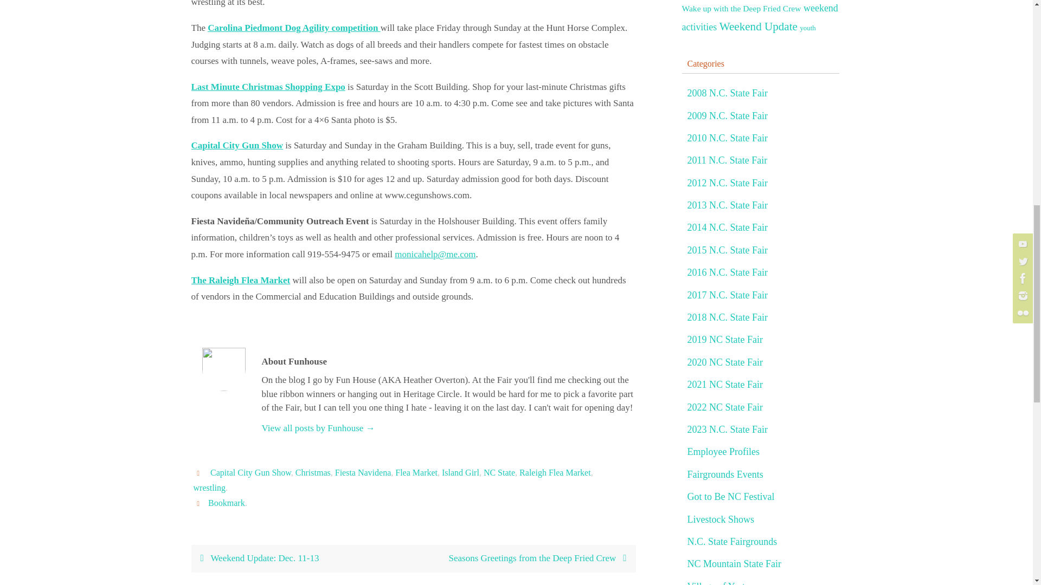 The image size is (1041, 585). I want to click on Raleigh Flea Market, so click(555, 473).